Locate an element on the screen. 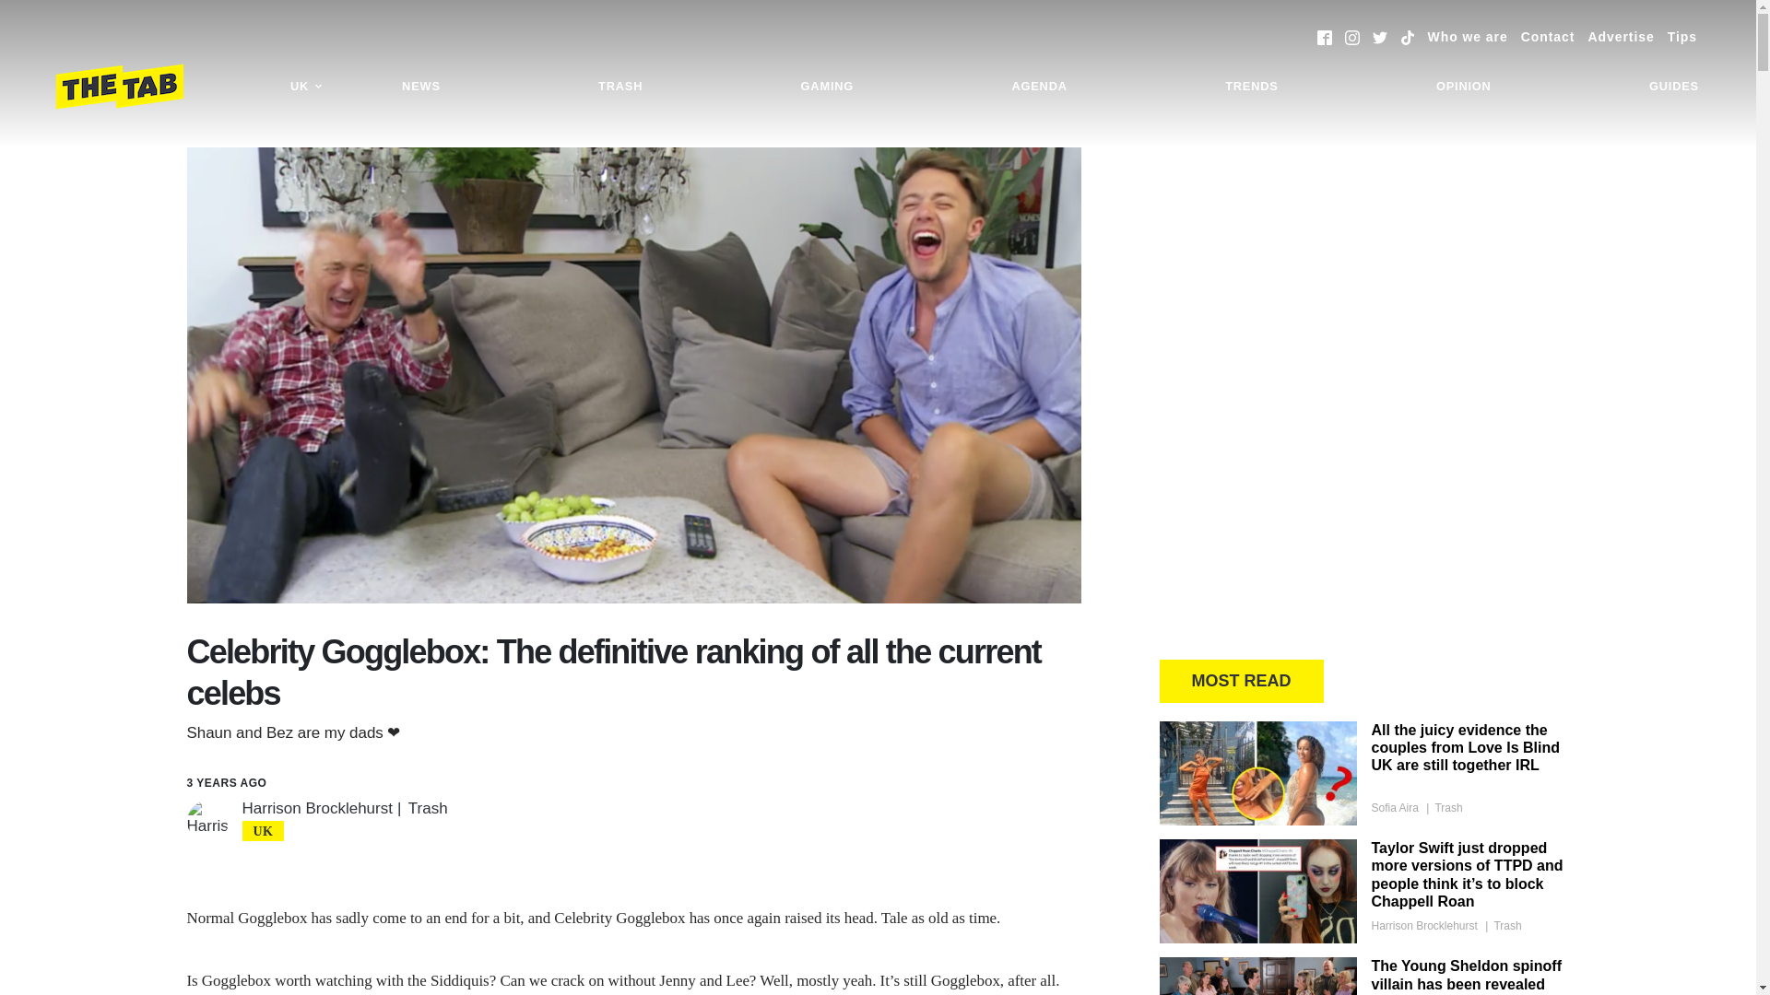 Image resolution: width=1770 pixels, height=995 pixels. AGENDA is located at coordinates (1038, 87).